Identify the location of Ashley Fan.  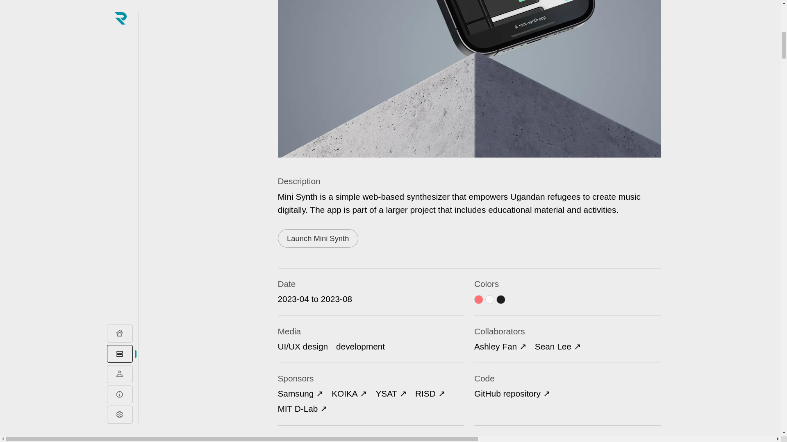
(500, 346).